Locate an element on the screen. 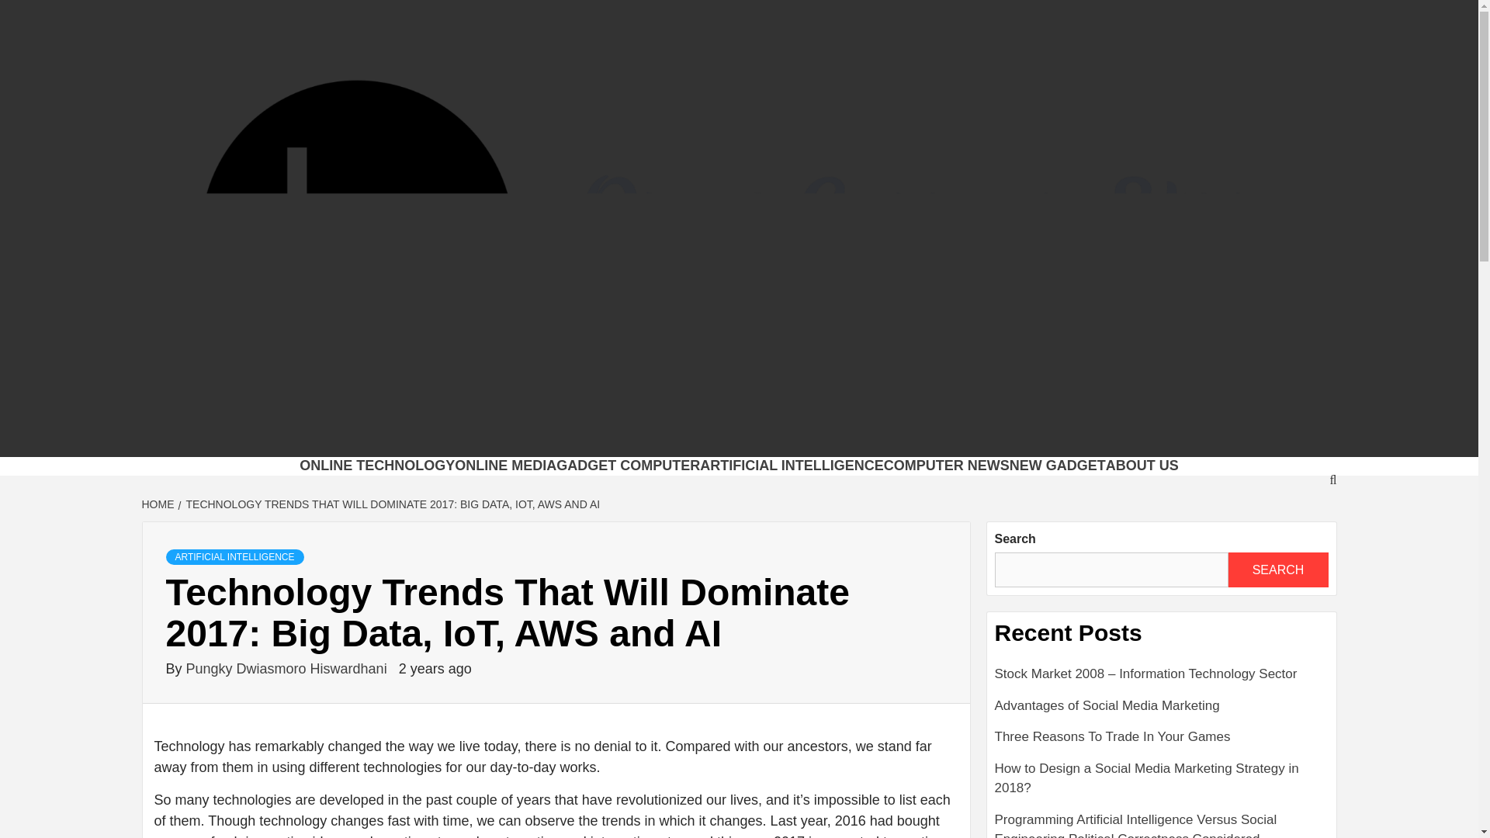 The width and height of the screenshot is (1490, 838). Pungky Dwiasmoro Hiswardhani is located at coordinates (289, 669).